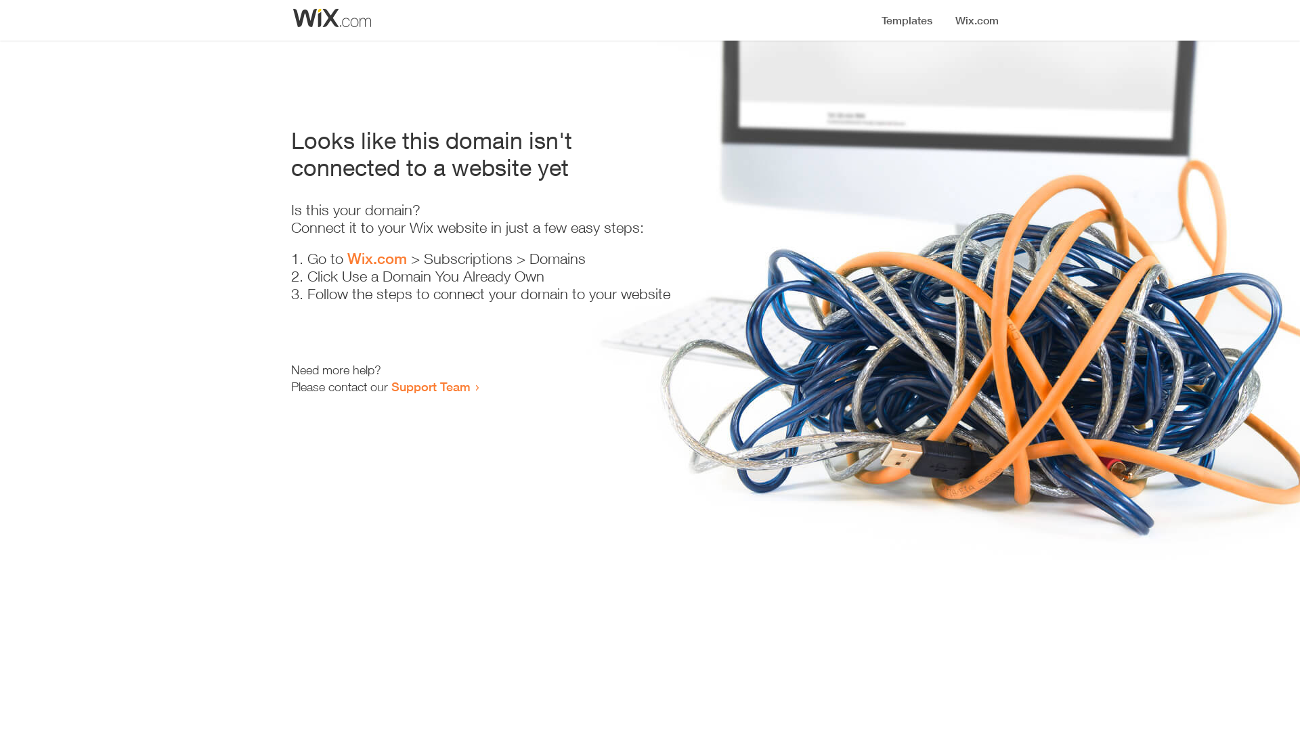  What do you see at coordinates (377, 259) in the screenshot?
I see `Wix.com` at bounding box center [377, 259].